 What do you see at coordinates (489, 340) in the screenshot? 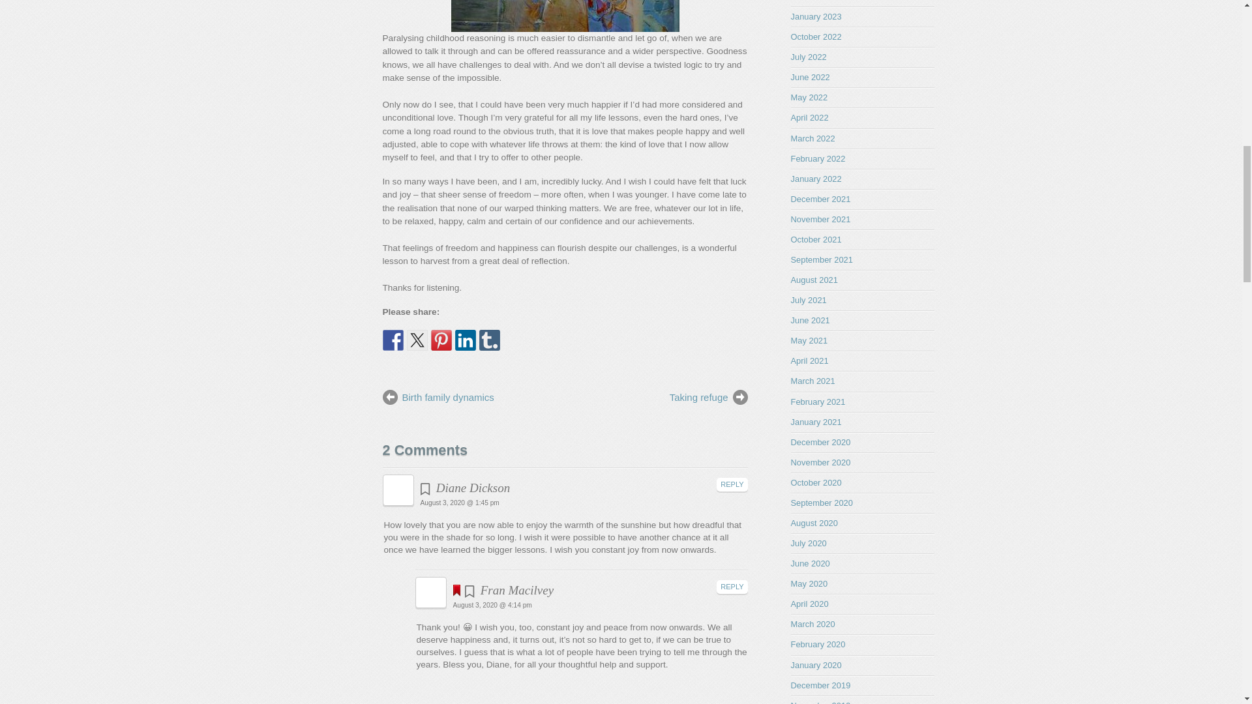
I see `Share on tumblr` at bounding box center [489, 340].